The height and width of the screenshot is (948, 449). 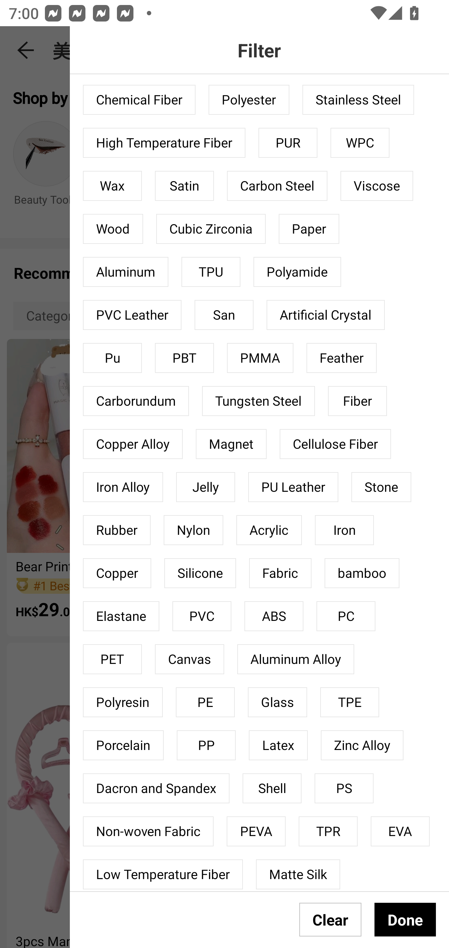 I want to click on PMMA, so click(x=260, y=358).